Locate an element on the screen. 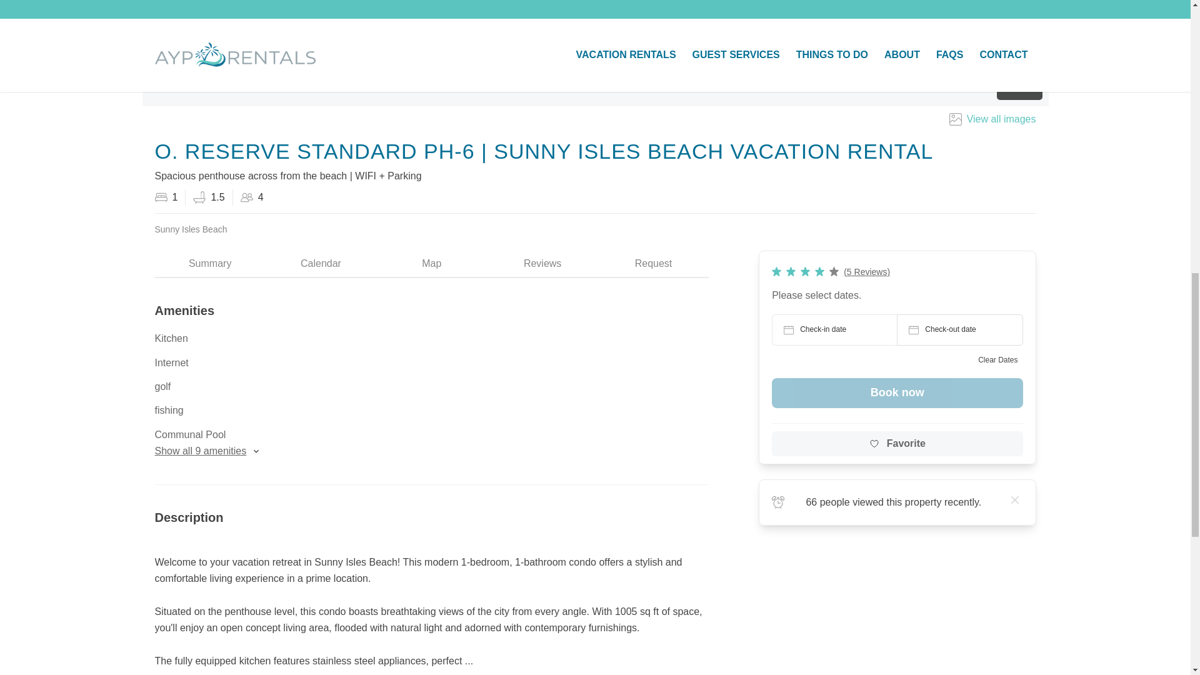 The height and width of the screenshot is (675, 1200). Request is located at coordinates (653, 264).